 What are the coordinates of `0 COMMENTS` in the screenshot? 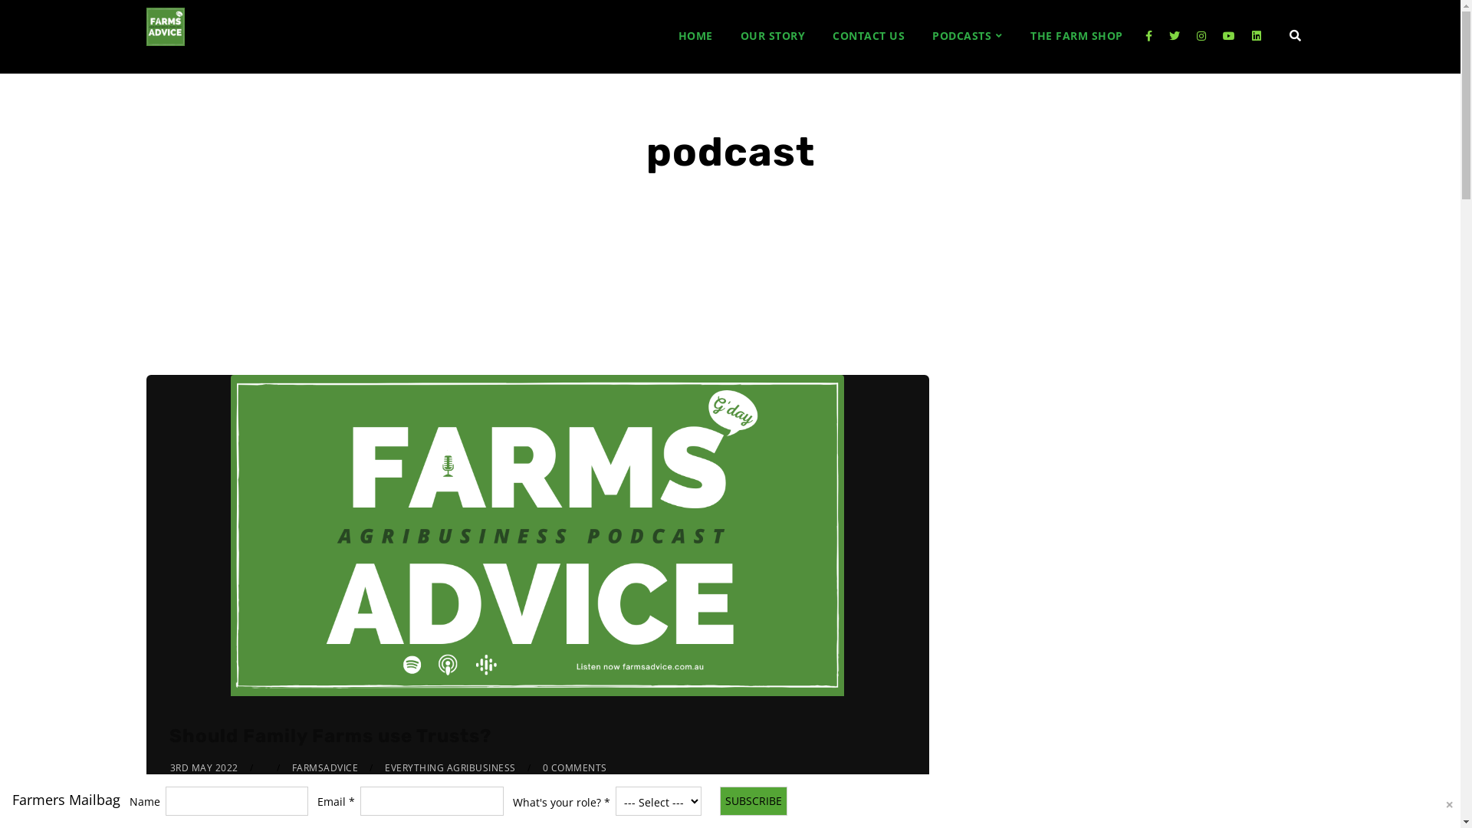 It's located at (575, 768).